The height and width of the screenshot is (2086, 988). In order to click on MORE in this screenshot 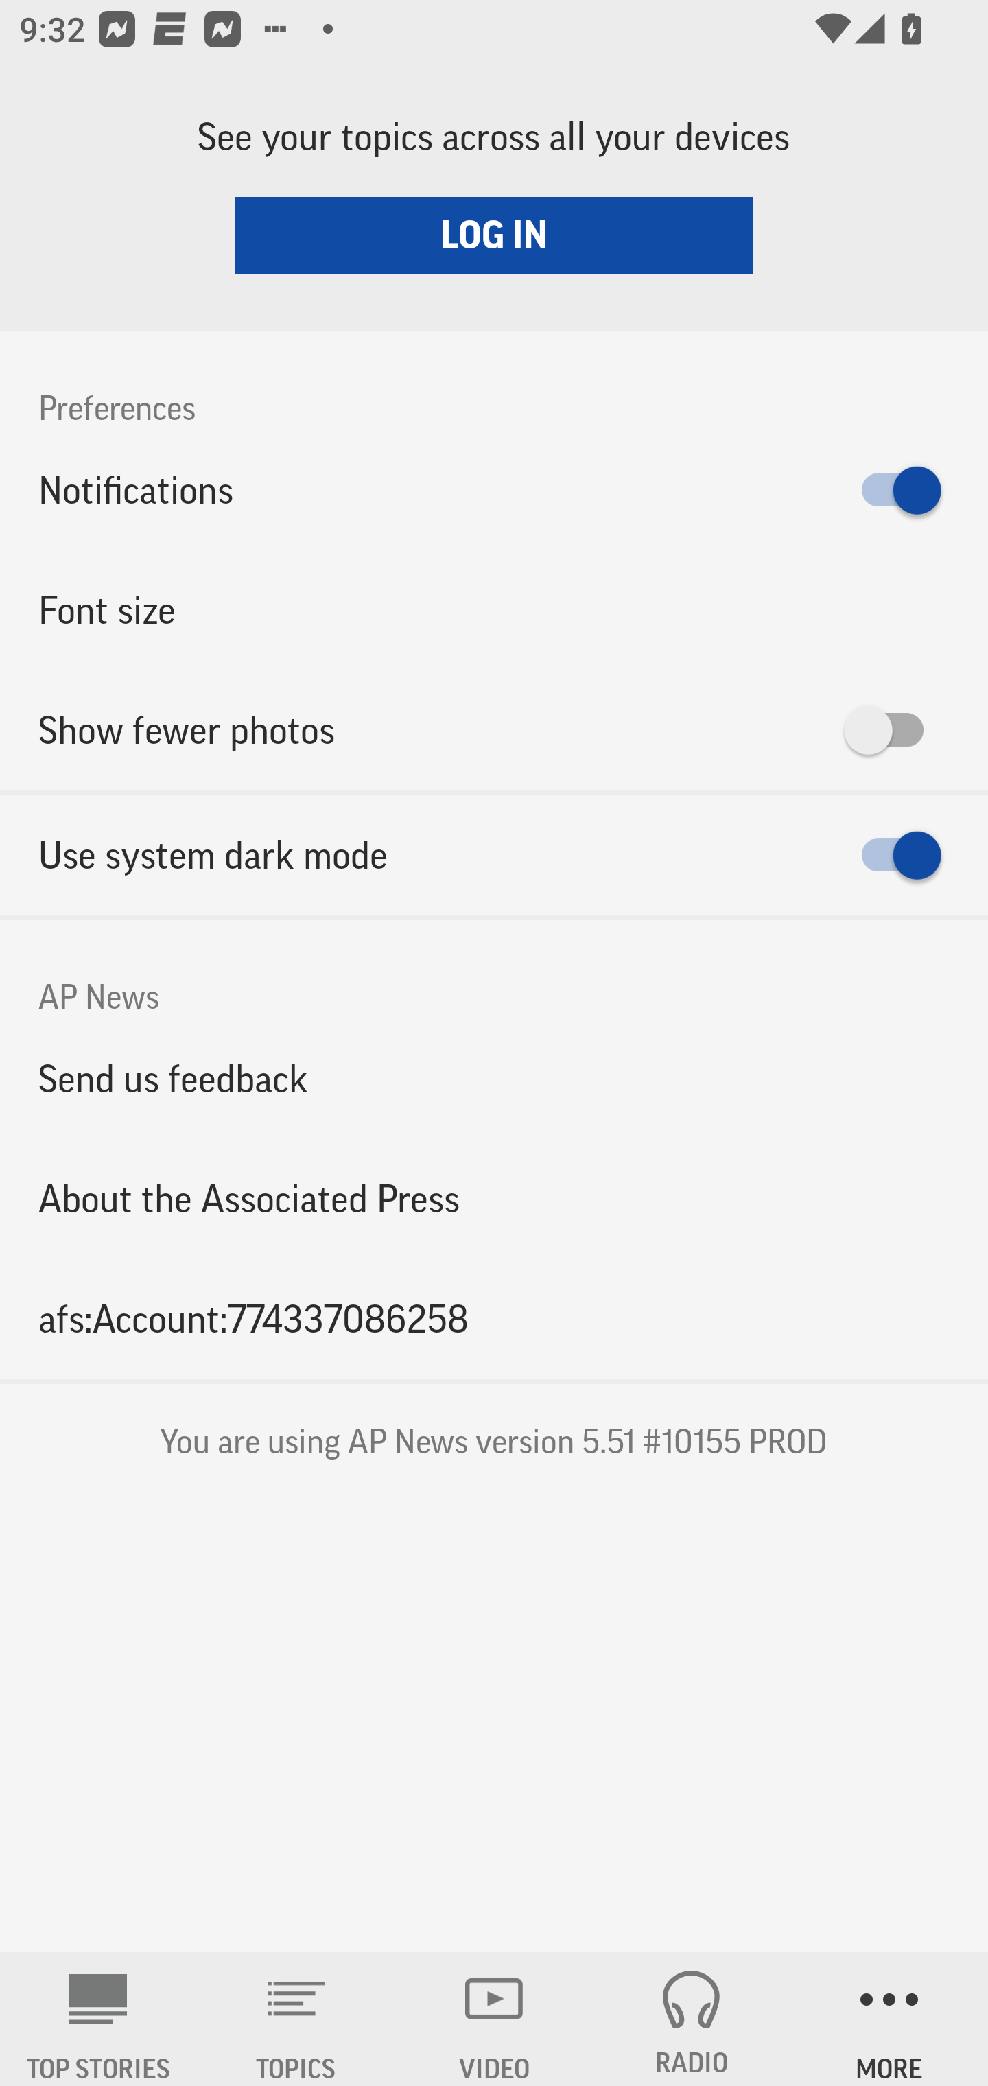, I will do `click(889, 2019)`.